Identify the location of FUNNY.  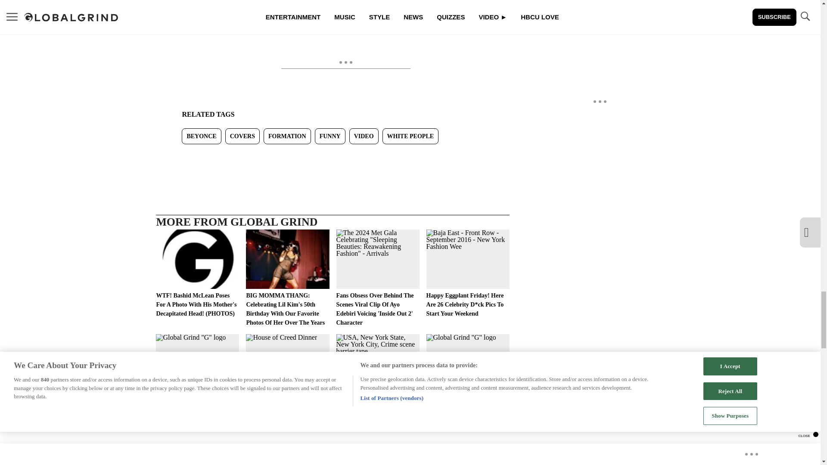
(330, 136).